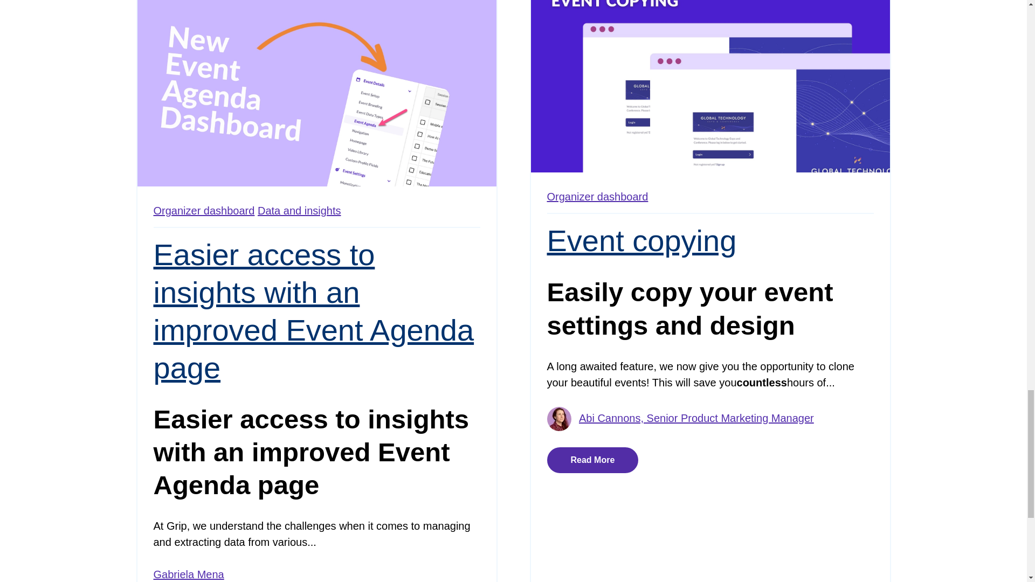  Describe the element at coordinates (300, 210) in the screenshot. I see `Data and insights` at that location.